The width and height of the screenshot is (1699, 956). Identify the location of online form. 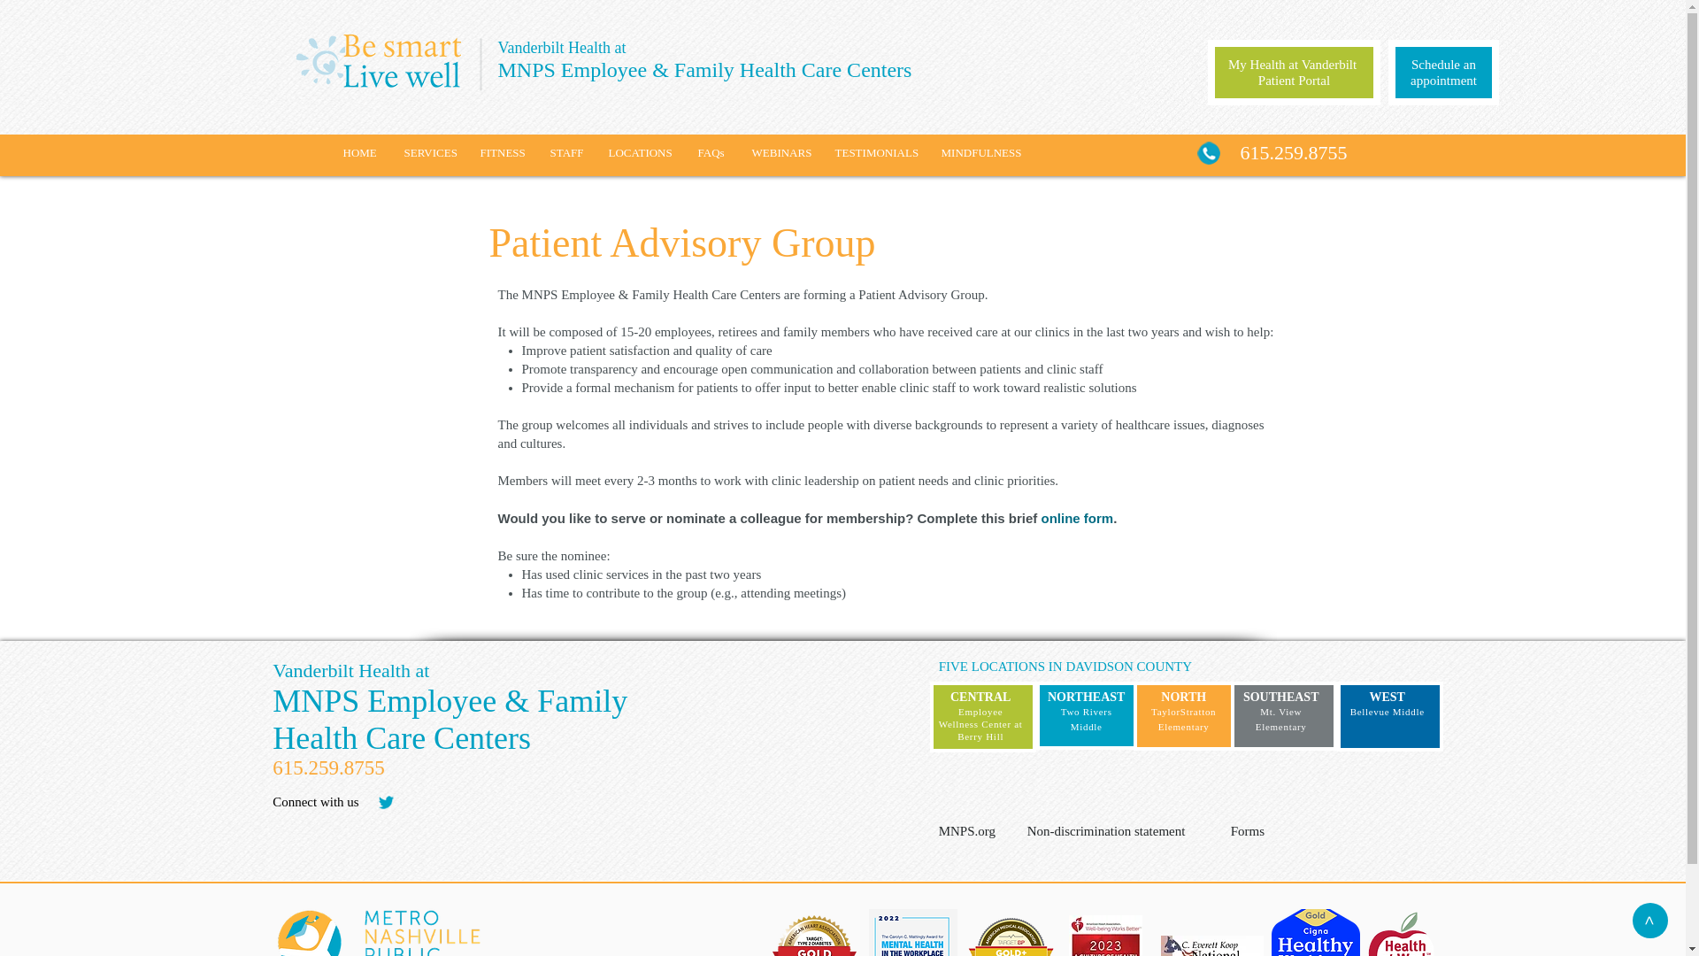
(1078, 518).